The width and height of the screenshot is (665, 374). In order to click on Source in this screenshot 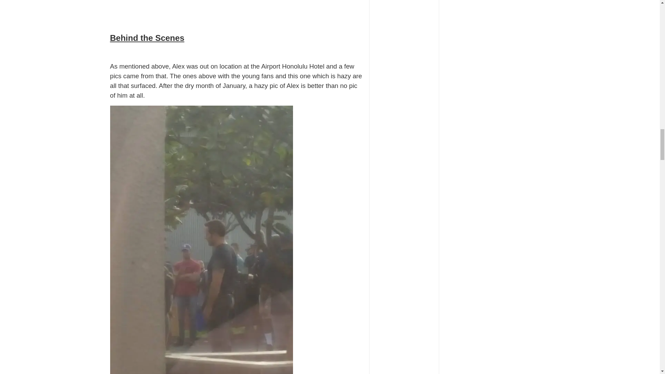, I will do `click(120, 1)`.